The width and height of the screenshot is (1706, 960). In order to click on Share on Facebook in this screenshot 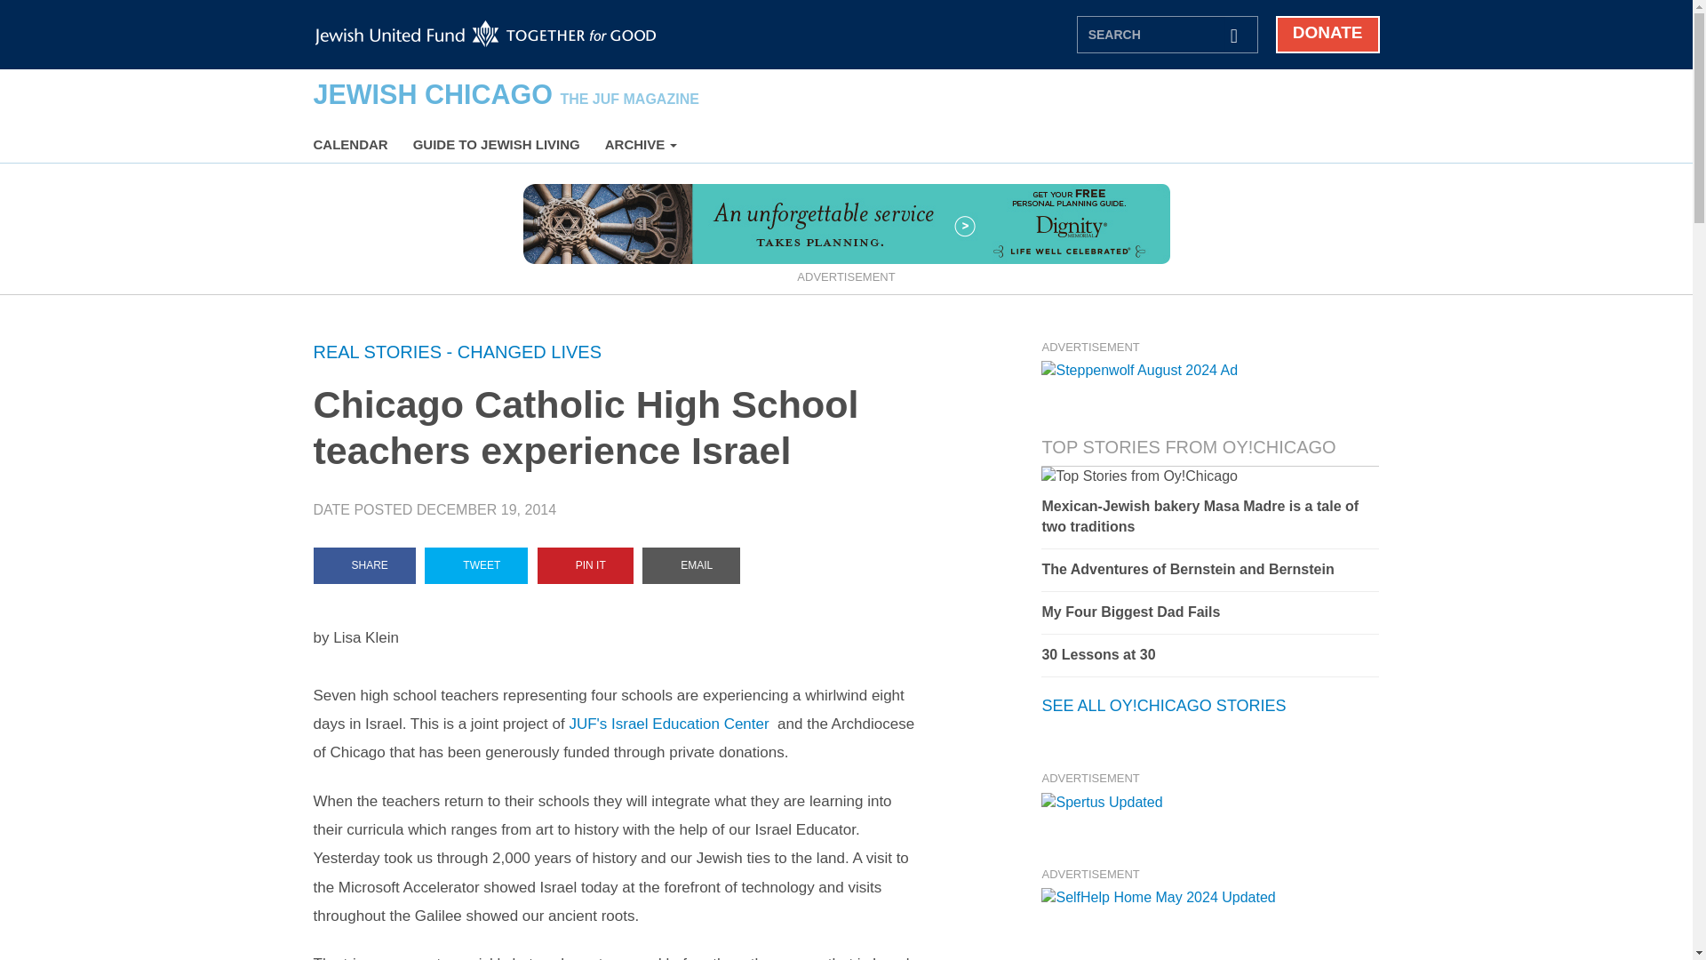, I will do `click(363, 565)`.